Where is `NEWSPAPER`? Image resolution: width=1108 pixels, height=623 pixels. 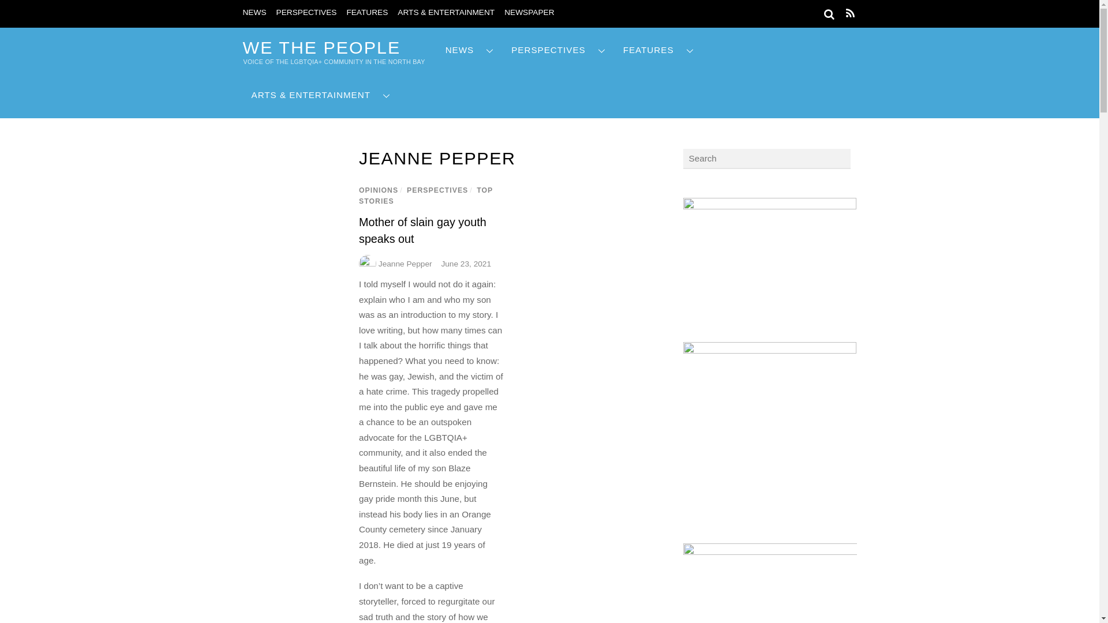 NEWSPAPER is located at coordinates (529, 13).